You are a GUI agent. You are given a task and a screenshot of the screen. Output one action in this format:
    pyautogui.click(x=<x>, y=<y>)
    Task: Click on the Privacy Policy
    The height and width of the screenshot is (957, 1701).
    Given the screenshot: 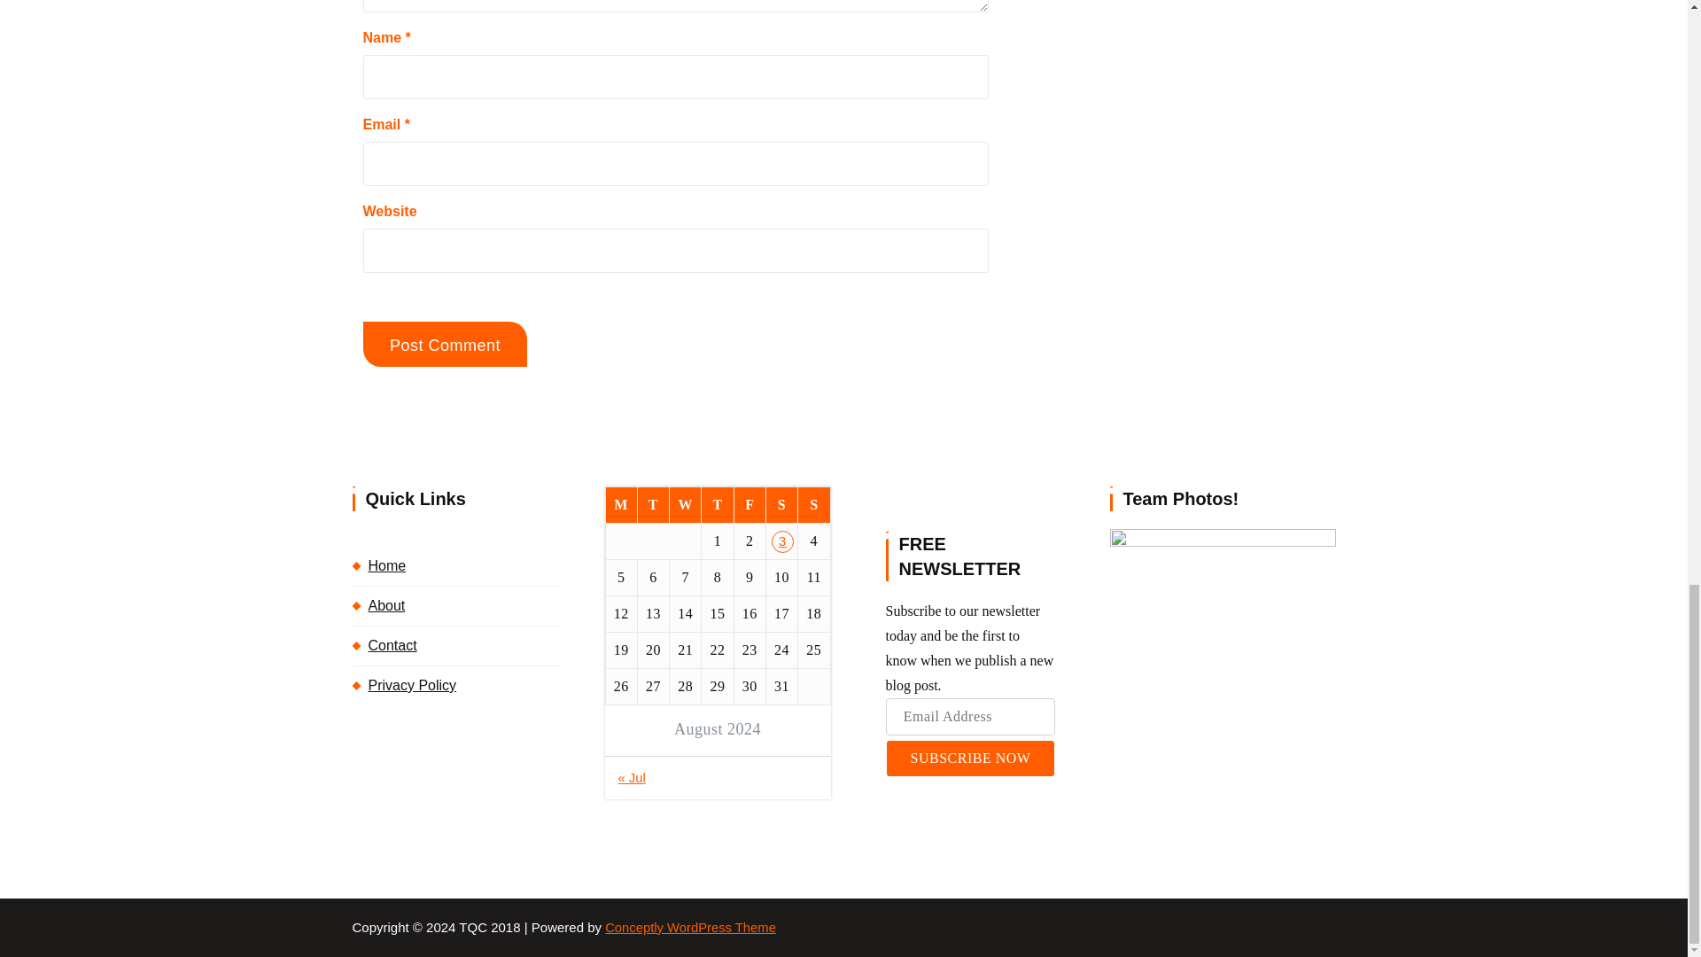 What is the action you would take?
    pyautogui.click(x=456, y=685)
    